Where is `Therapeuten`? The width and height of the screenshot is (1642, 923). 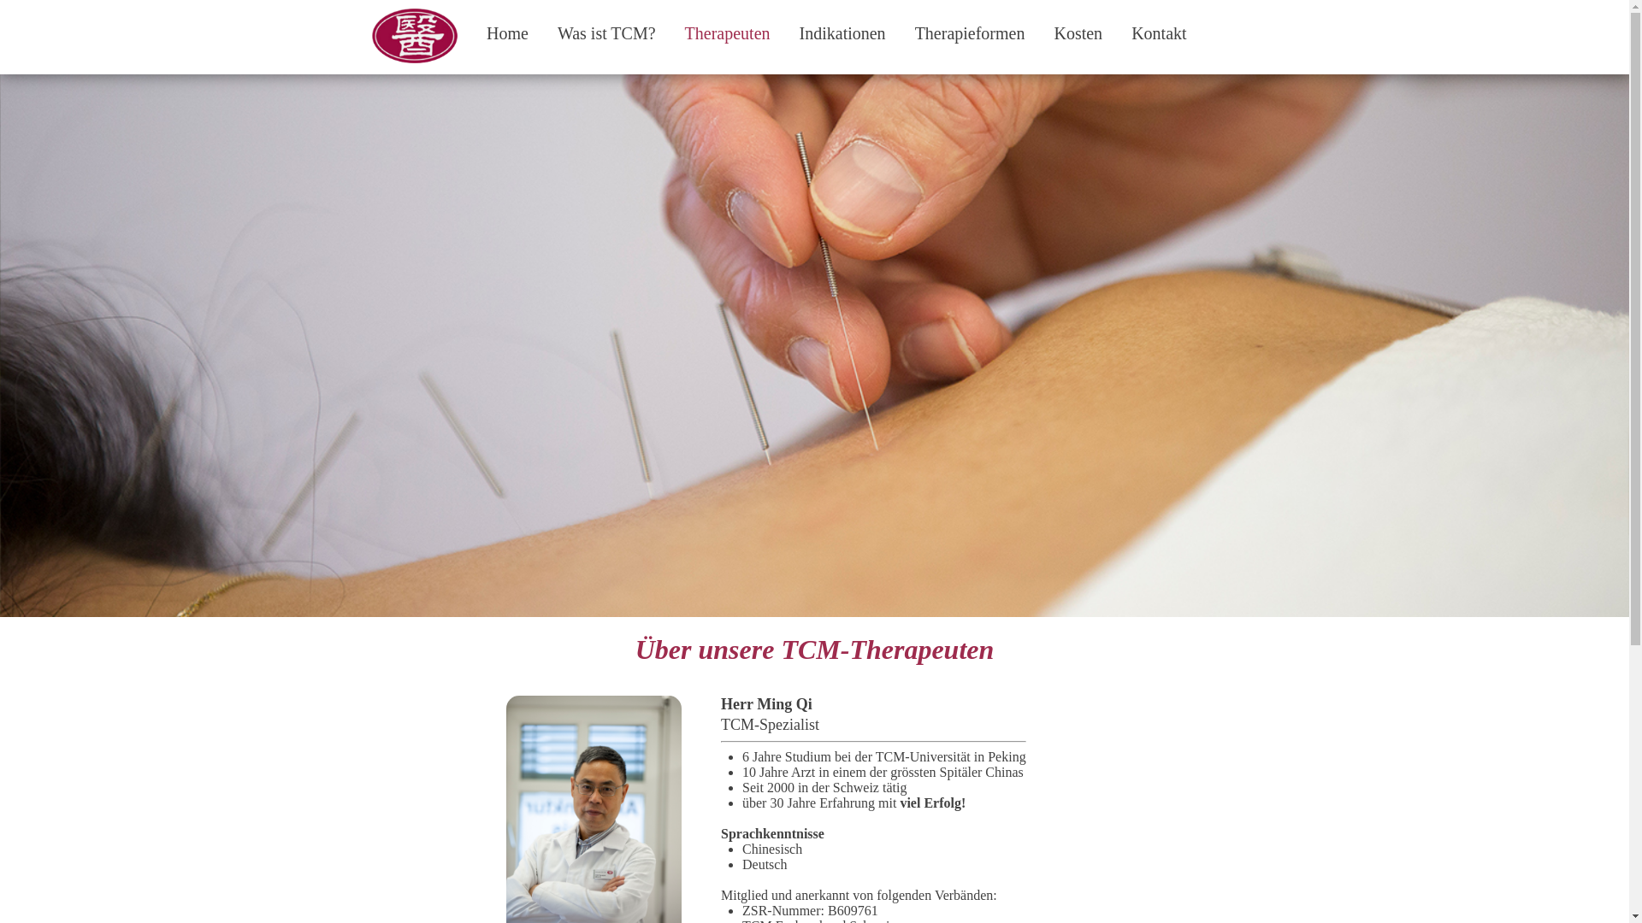 Therapeuten is located at coordinates (727, 22).